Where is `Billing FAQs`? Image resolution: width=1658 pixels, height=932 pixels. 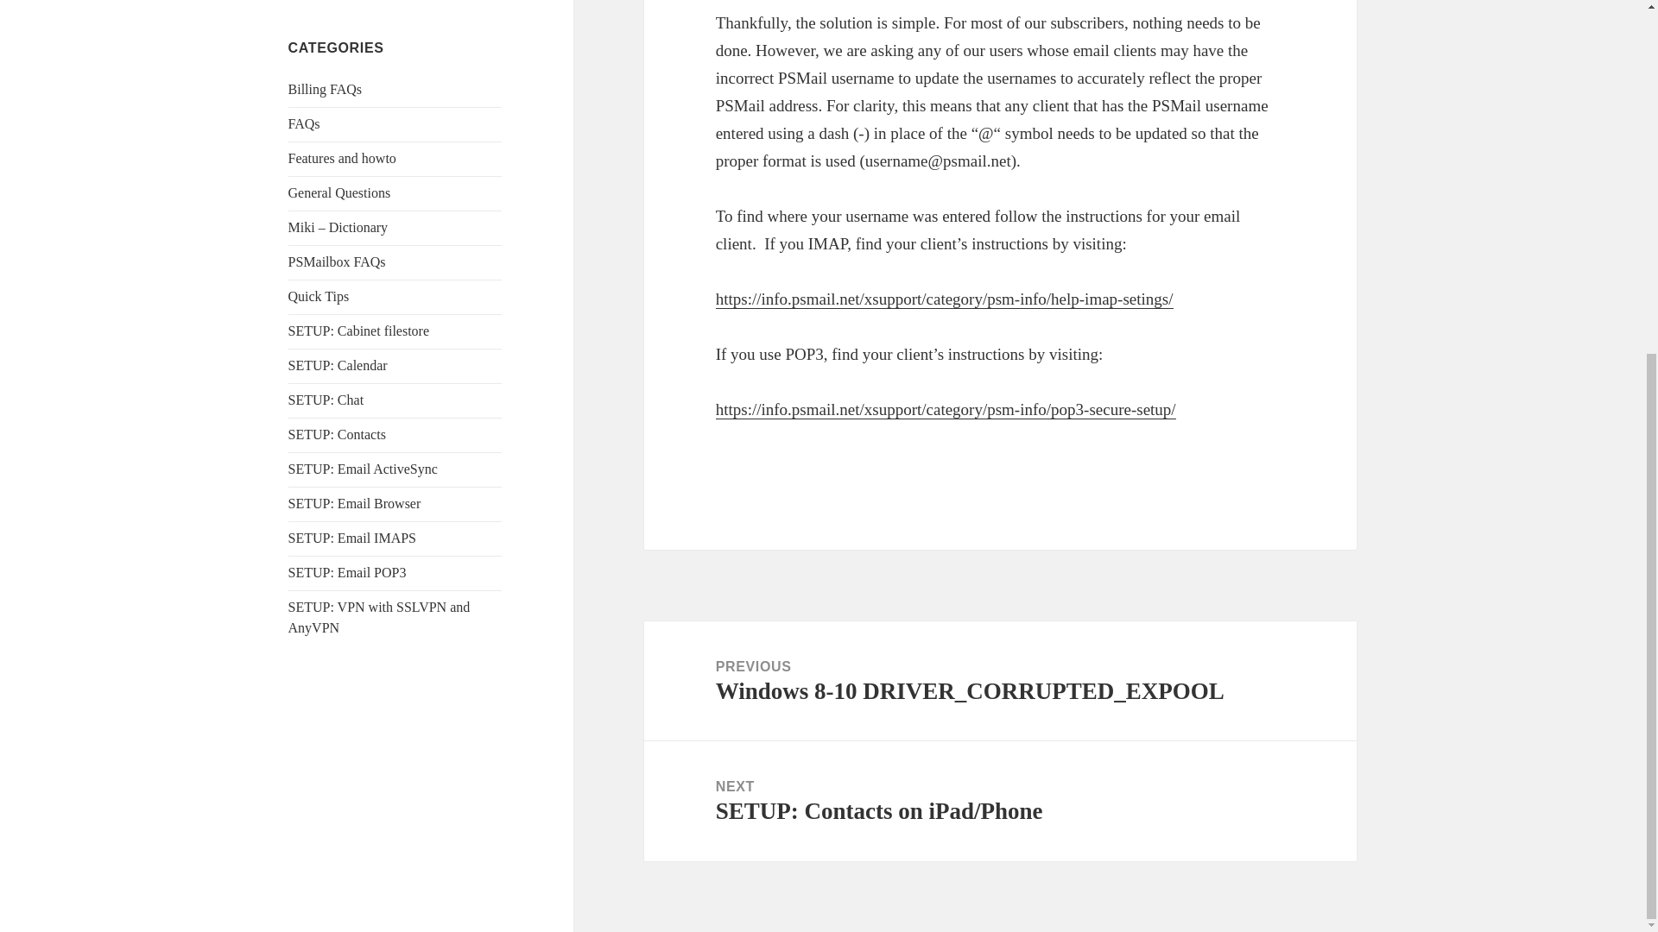 Billing FAQs is located at coordinates (326, 90).